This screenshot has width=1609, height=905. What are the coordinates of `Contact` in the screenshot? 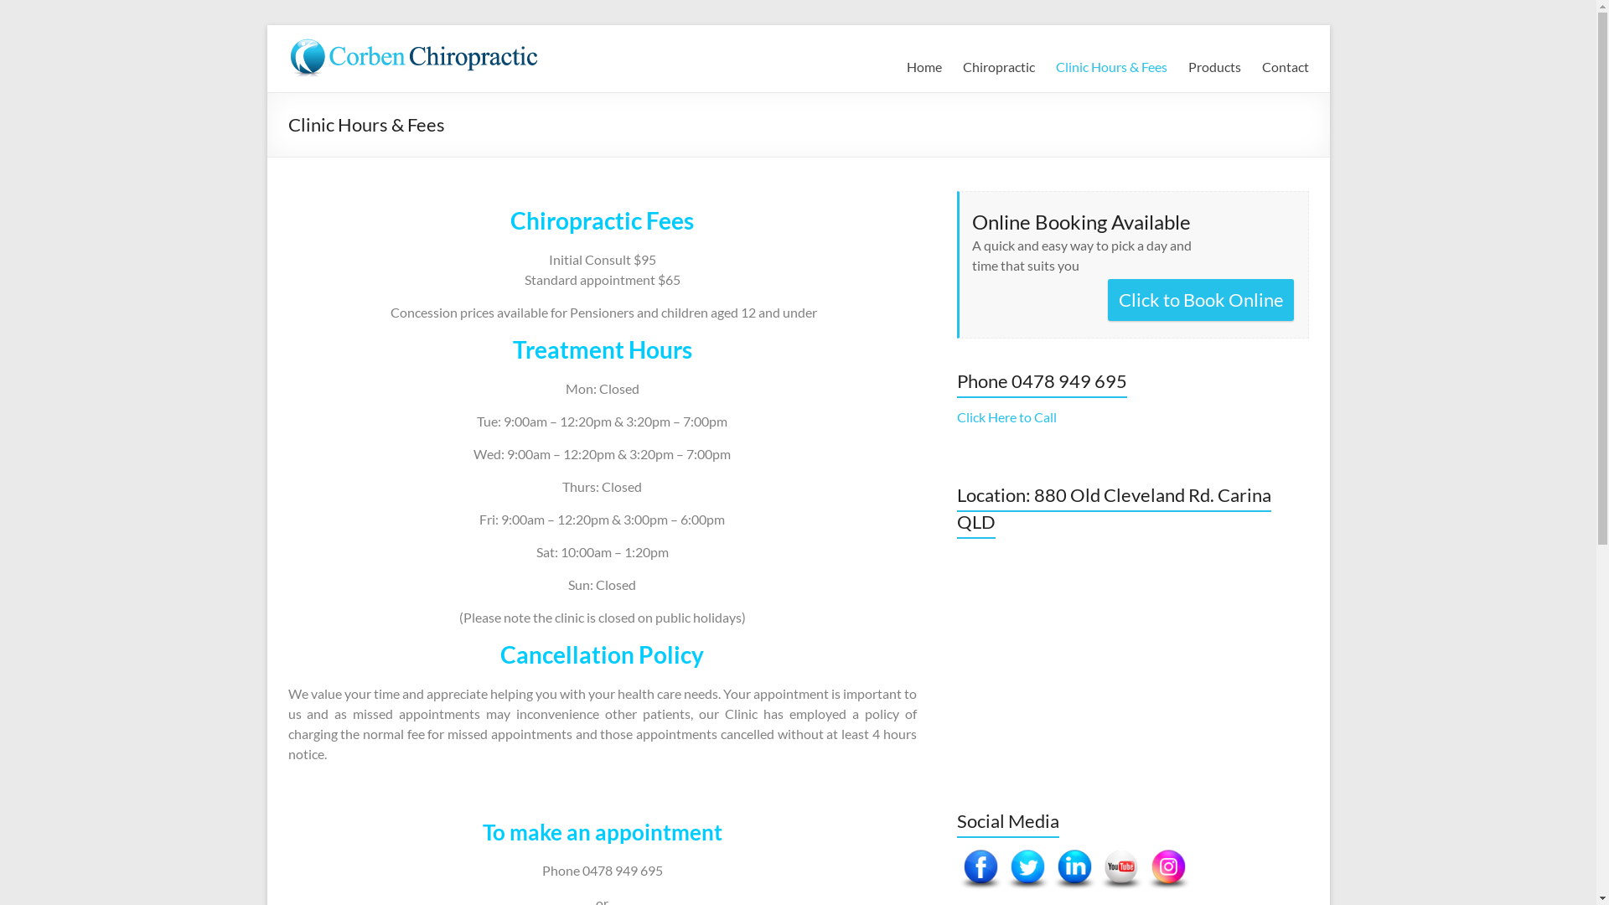 It's located at (1286, 67).